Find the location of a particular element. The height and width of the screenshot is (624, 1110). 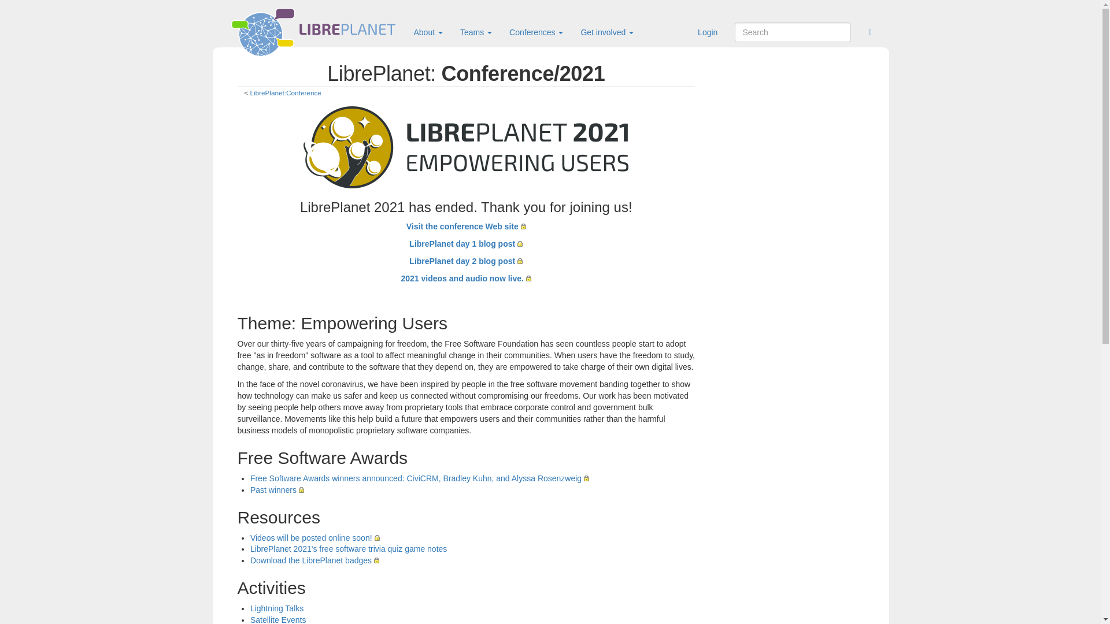

Conferences is located at coordinates (535, 32).